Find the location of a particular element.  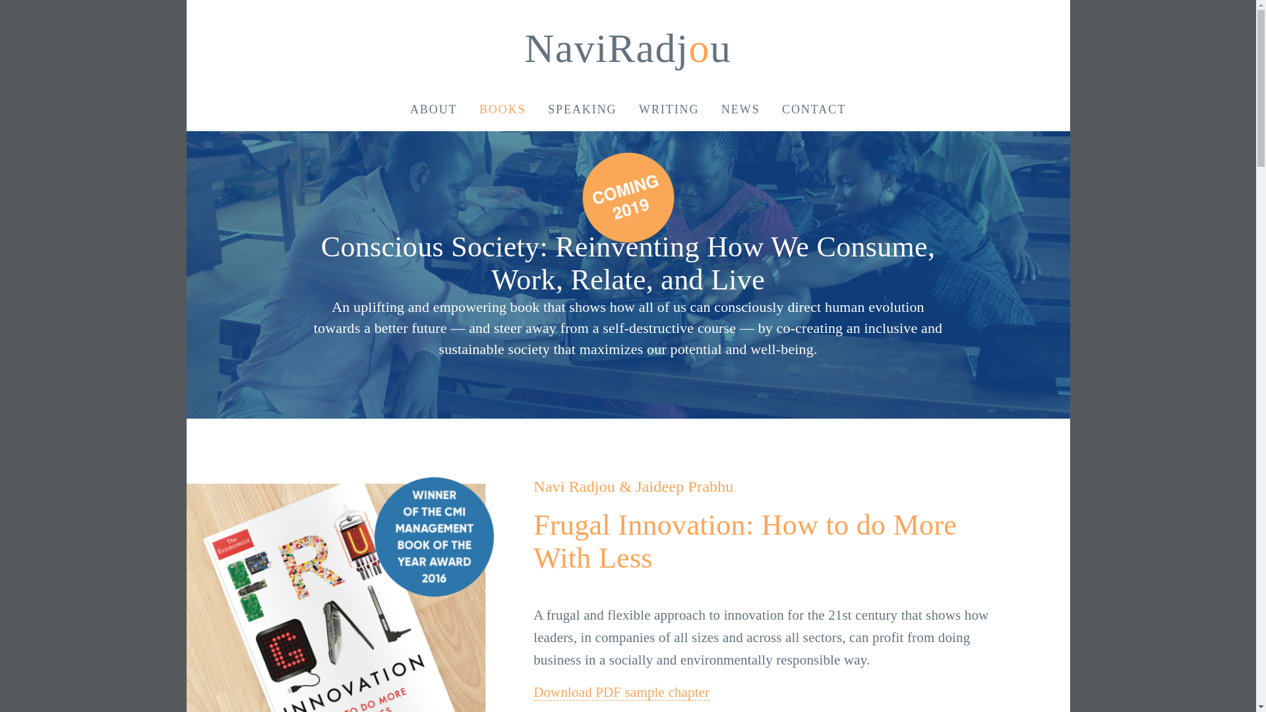

NaviRadjou is located at coordinates (628, 47).